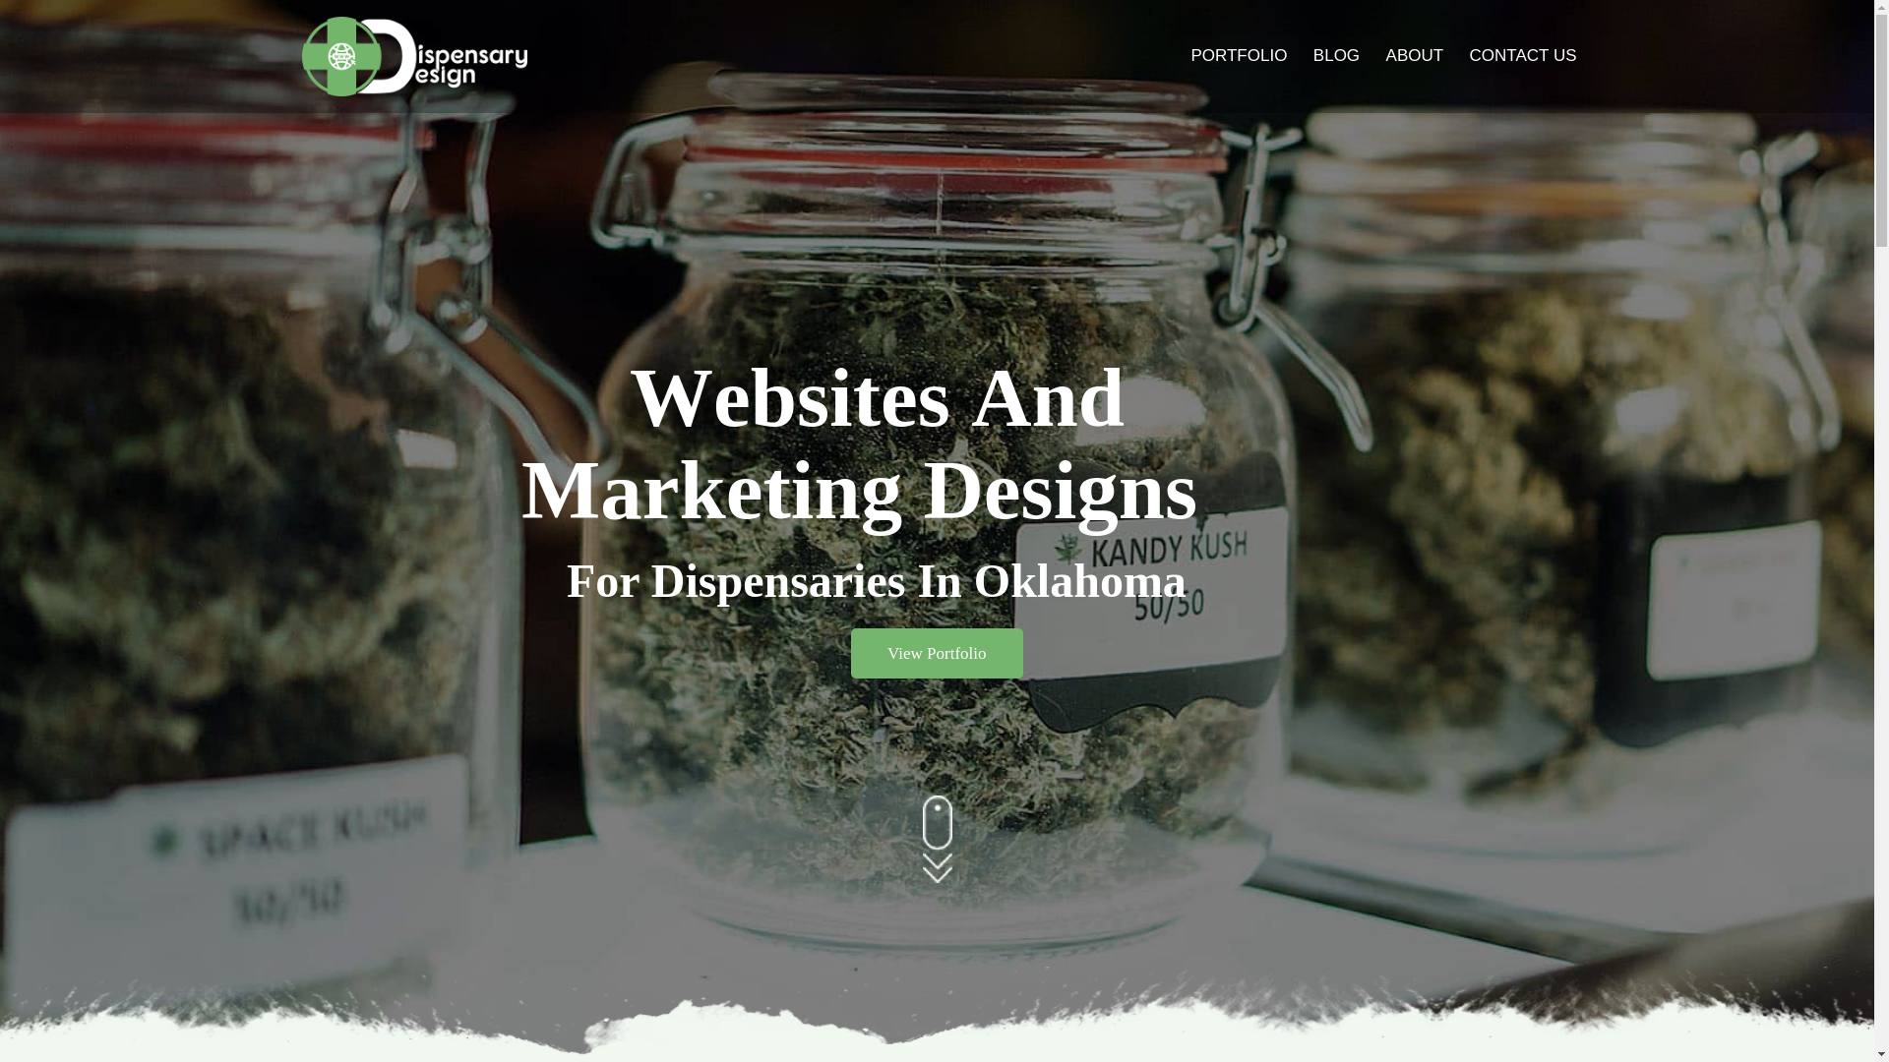 This screenshot has width=1889, height=1062. Describe the element at coordinates (1523, 81) in the screenshot. I see `CONTACT US` at that location.